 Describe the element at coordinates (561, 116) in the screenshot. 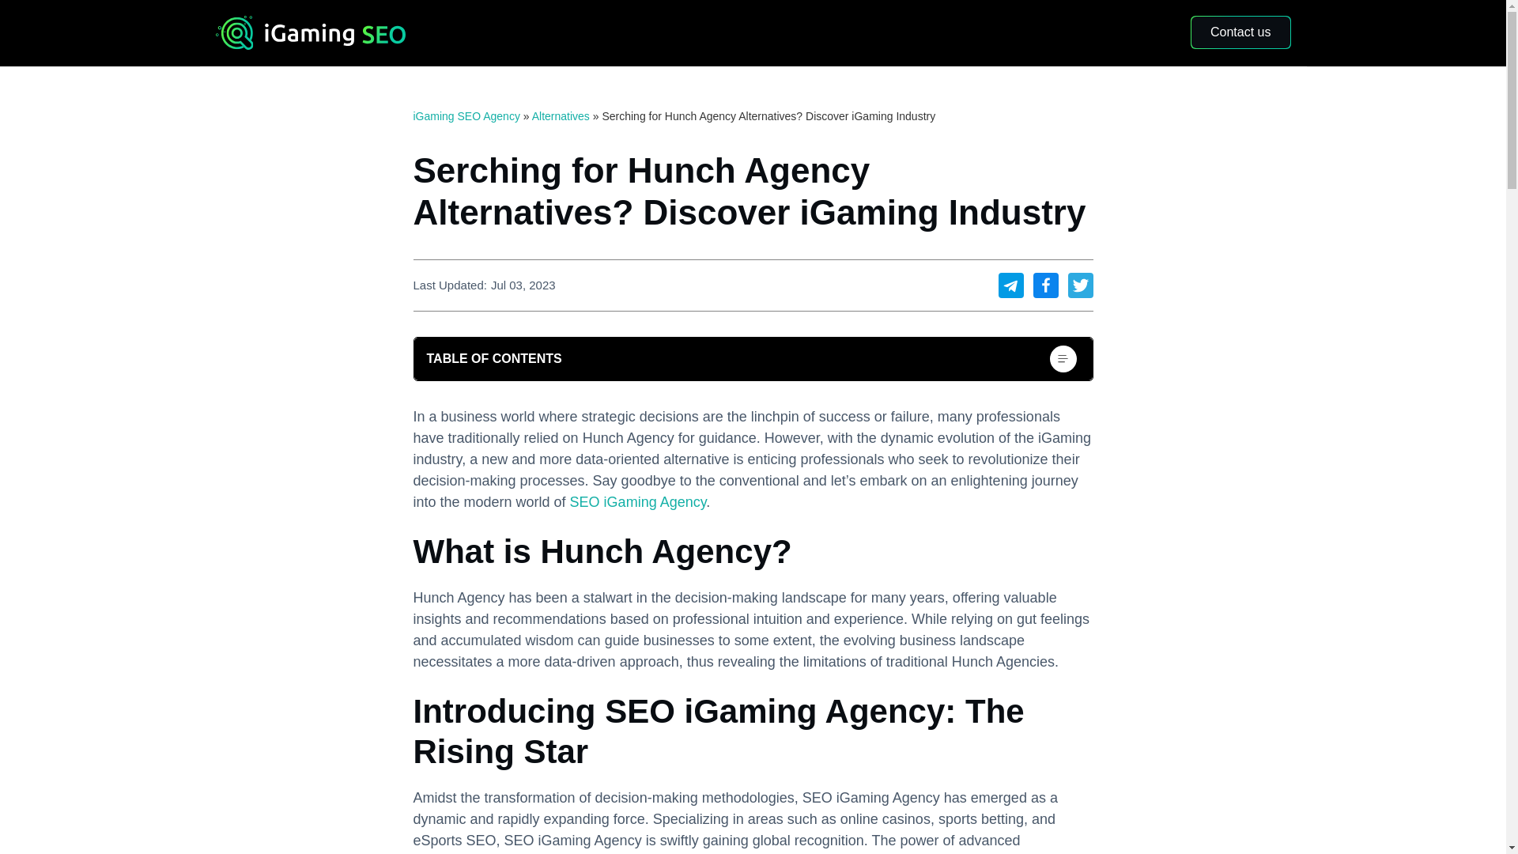

I see `Alternatives` at that location.